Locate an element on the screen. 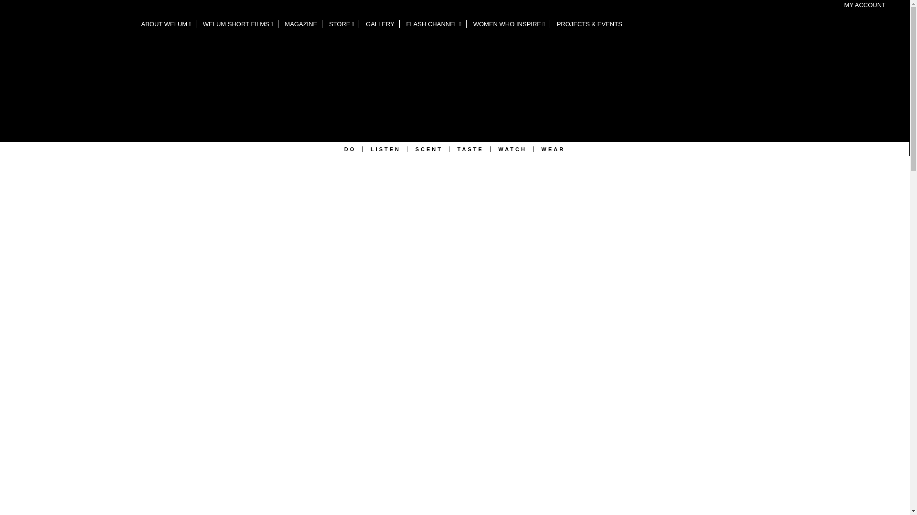  Store is located at coordinates (342, 24).